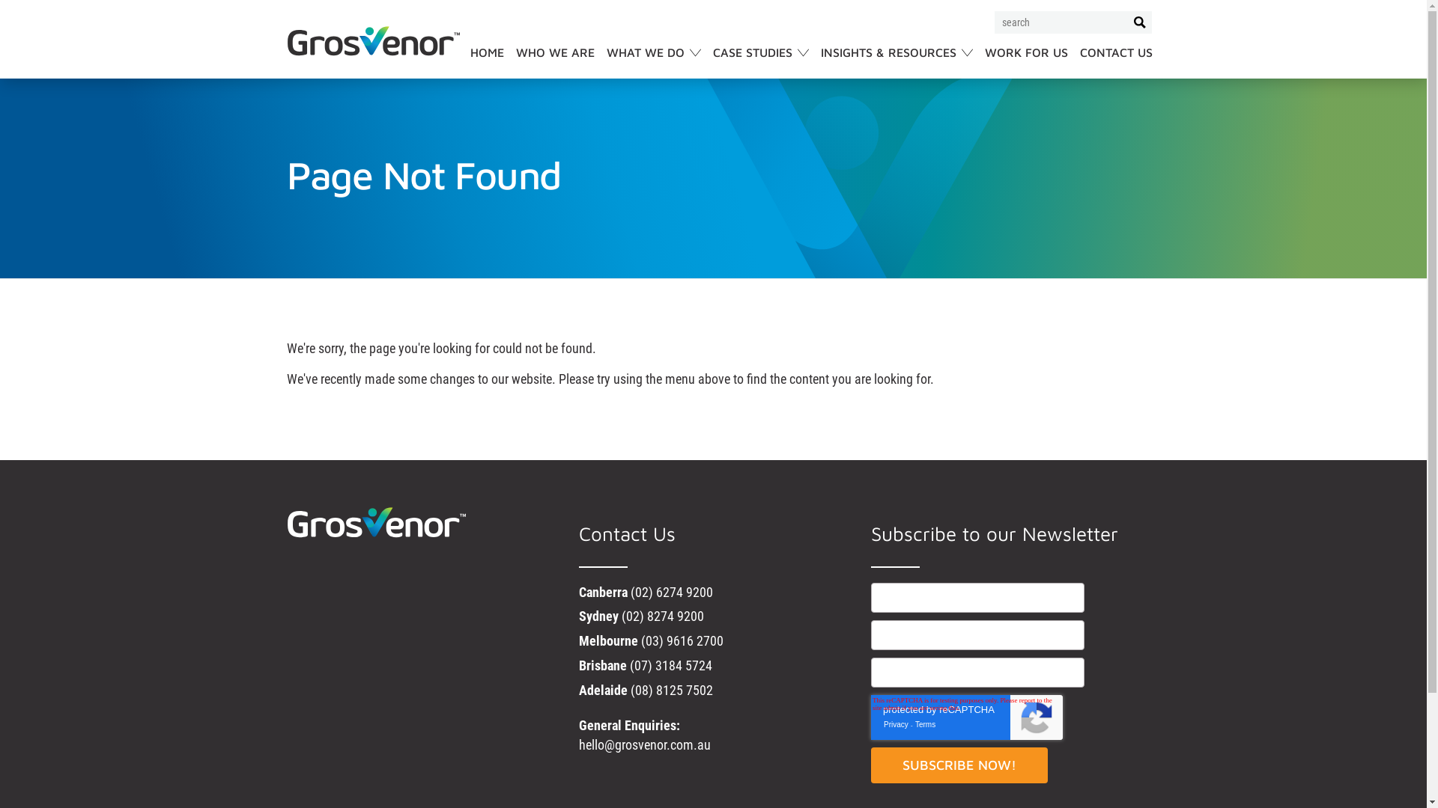  I want to click on CASE STUDIES, so click(761, 62).